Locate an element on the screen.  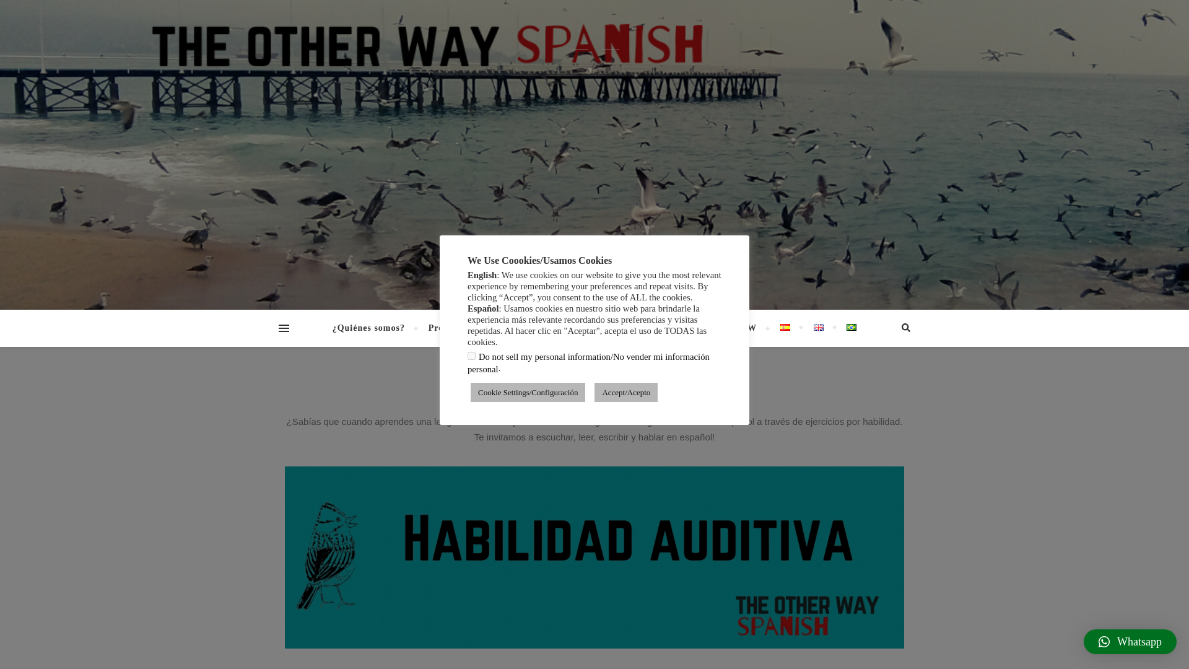
Programas y cursos is located at coordinates (471, 328).